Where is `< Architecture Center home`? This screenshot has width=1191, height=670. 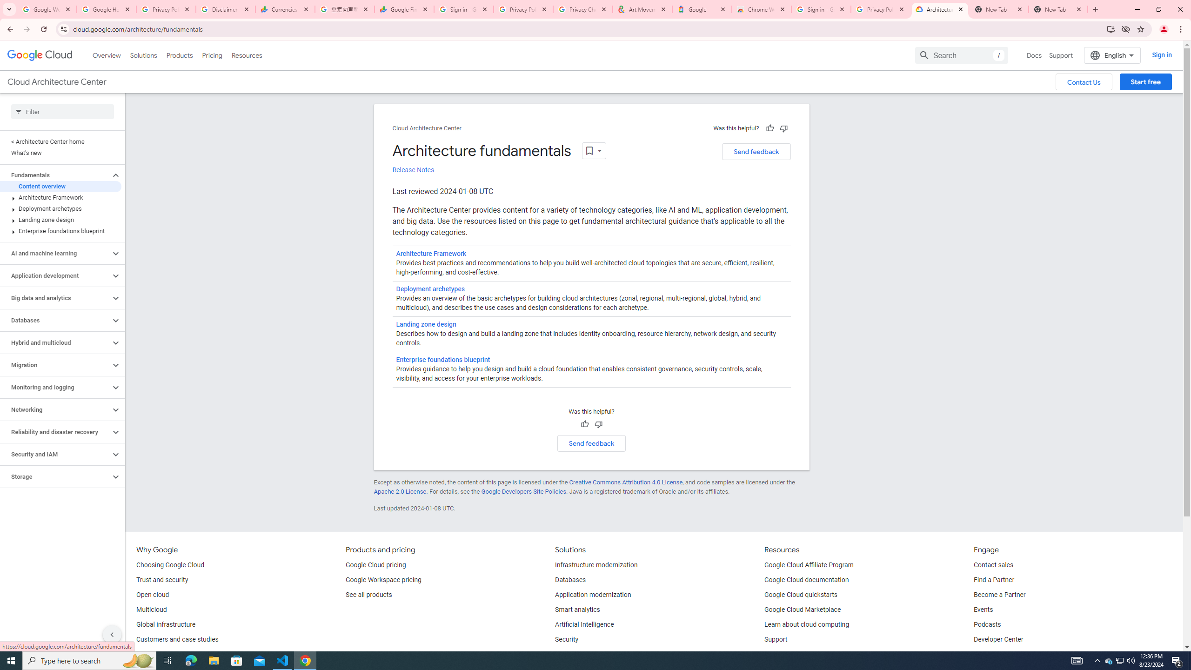 < Architecture Center home is located at coordinates (60, 141).